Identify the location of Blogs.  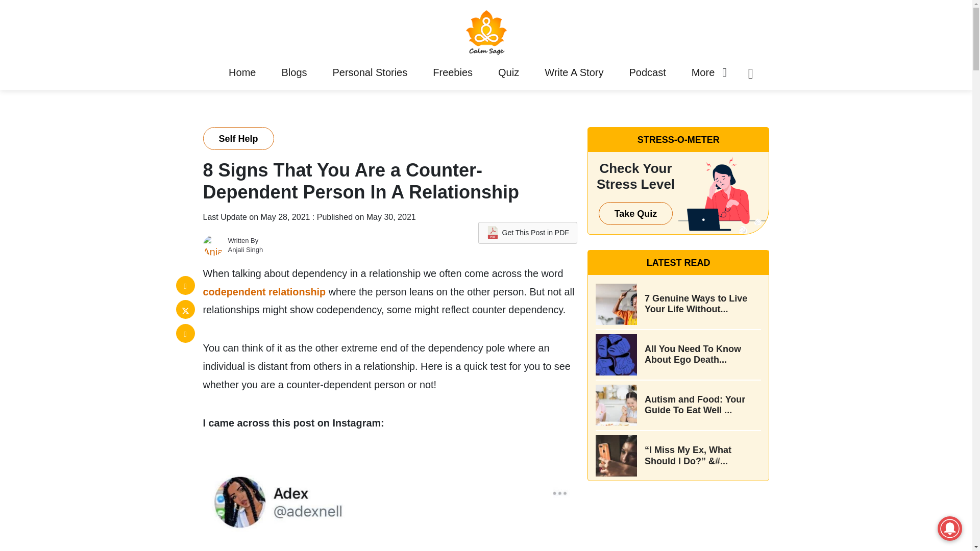
(294, 72).